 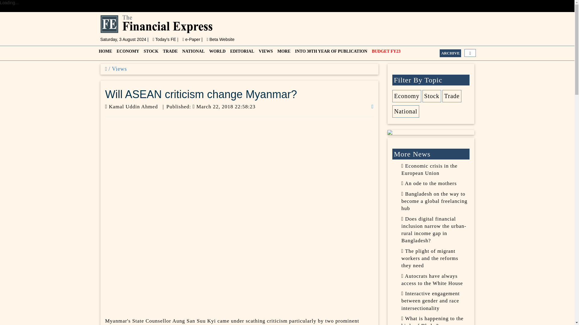 What do you see at coordinates (150, 53) in the screenshot?
I see `STOCK` at bounding box center [150, 53].